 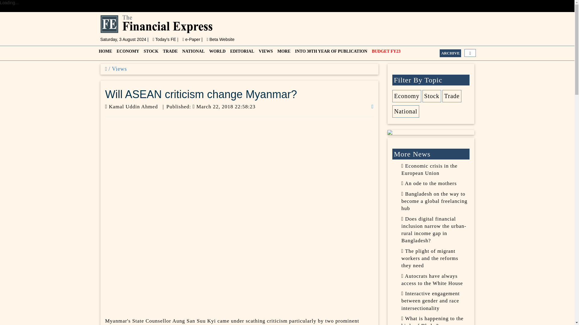 What do you see at coordinates (150, 53) in the screenshot?
I see `STOCK` at bounding box center [150, 53].